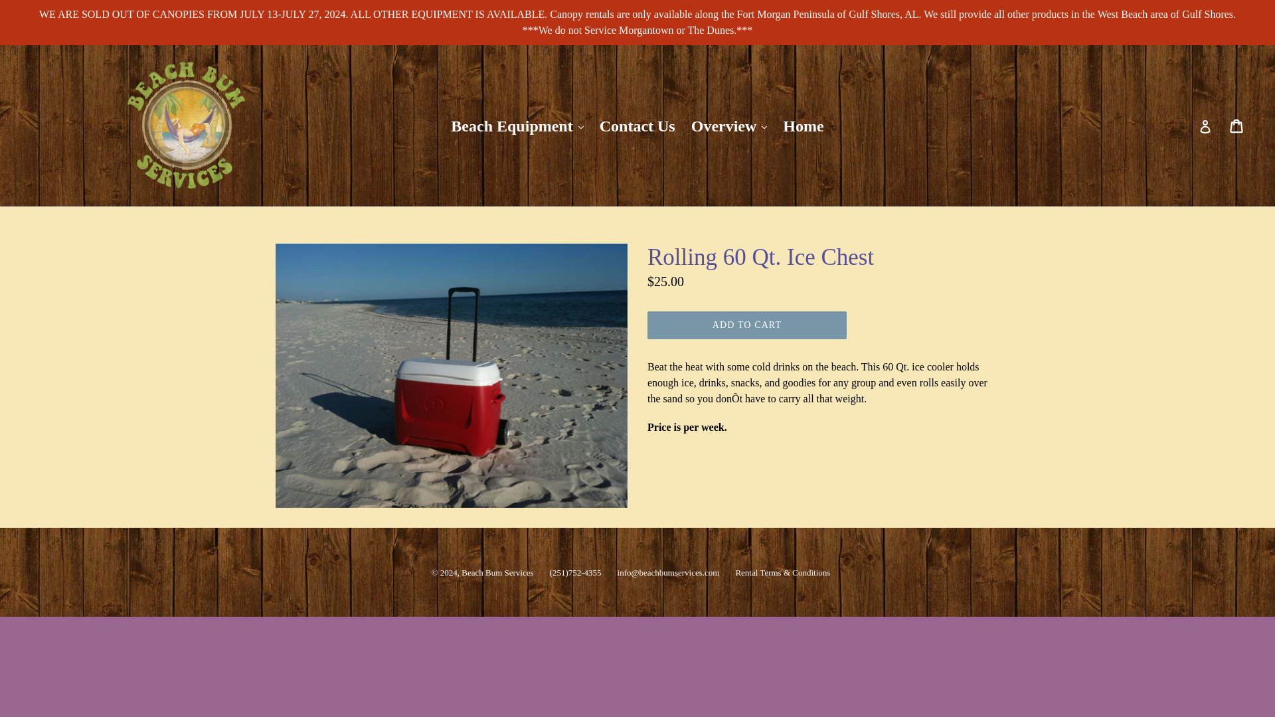  What do you see at coordinates (637, 125) in the screenshot?
I see `Contact Us` at bounding box center [637, 125].